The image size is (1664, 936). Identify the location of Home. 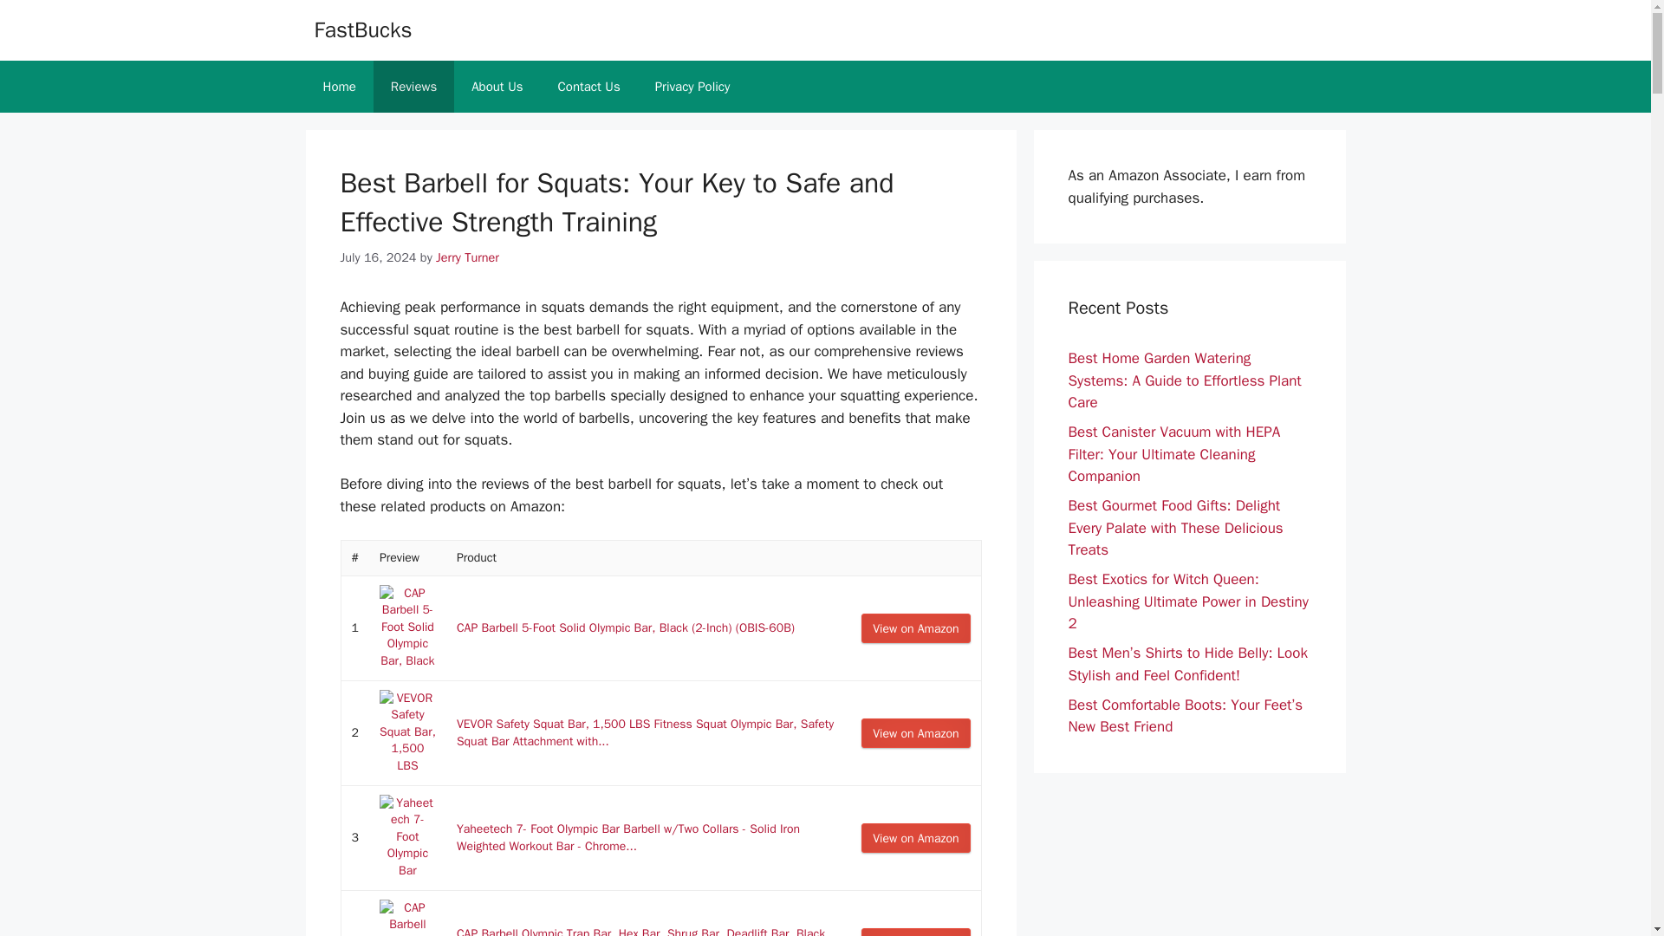
(338, 87).